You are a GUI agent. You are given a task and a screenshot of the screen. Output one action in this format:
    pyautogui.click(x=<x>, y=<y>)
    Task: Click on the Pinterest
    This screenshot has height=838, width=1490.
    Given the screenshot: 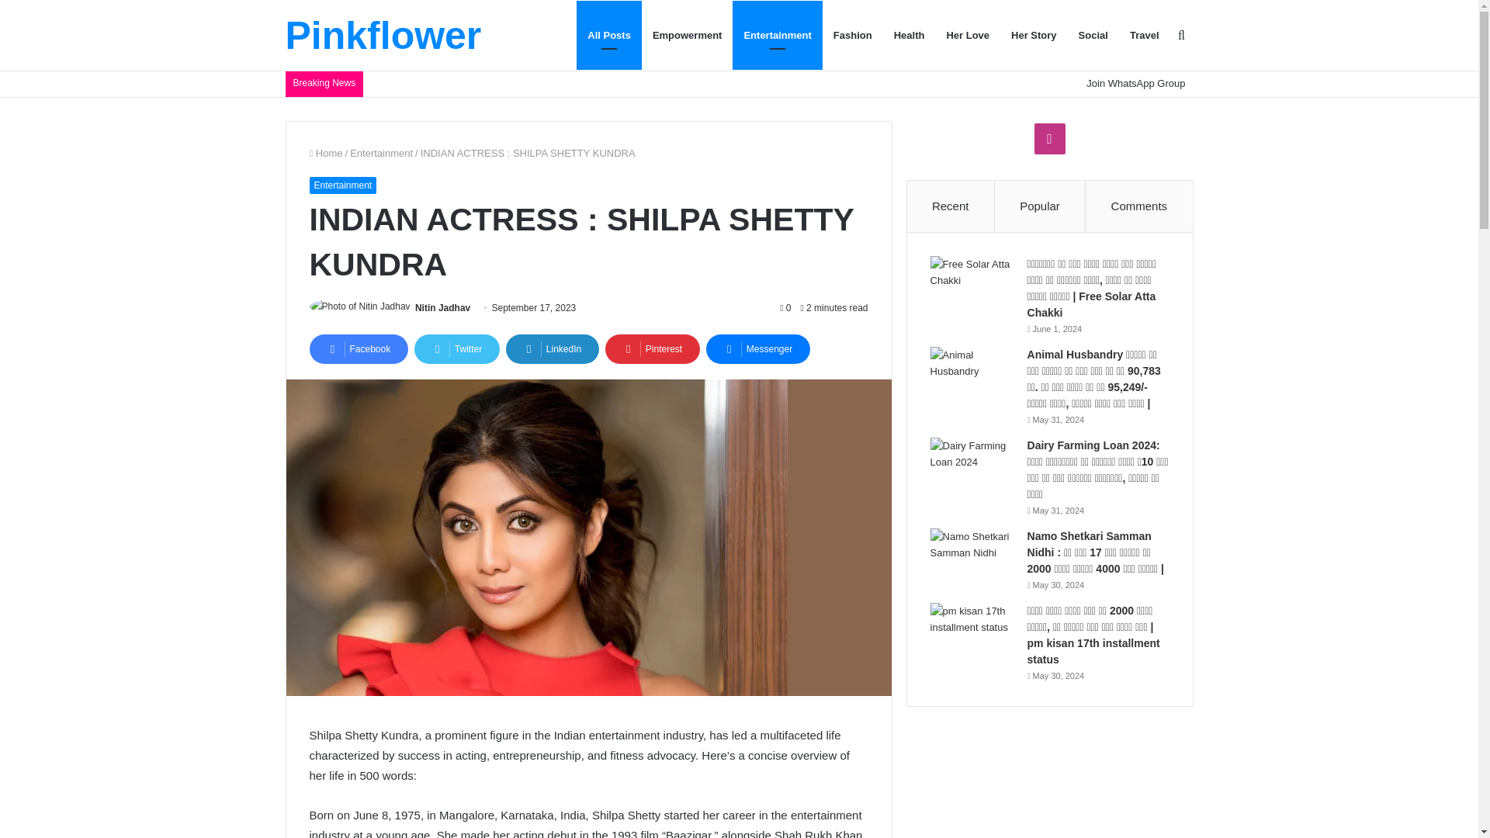 What is the action you would take?
    pyautogui.click(x=652, y=348)
    